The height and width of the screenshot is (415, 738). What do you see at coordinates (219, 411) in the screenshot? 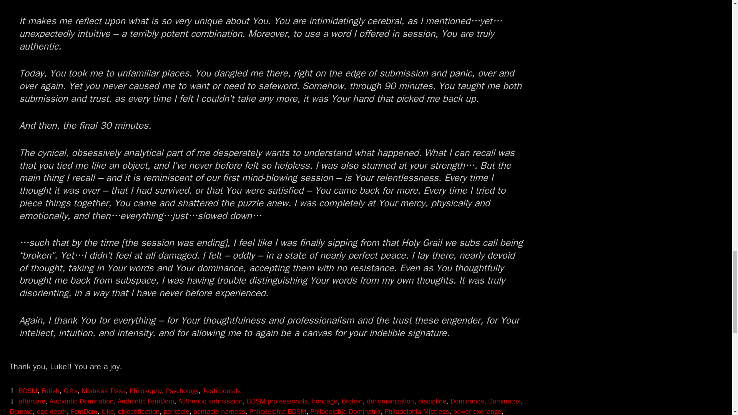
I see `pentacle harness` at bounding box center [219, 411].